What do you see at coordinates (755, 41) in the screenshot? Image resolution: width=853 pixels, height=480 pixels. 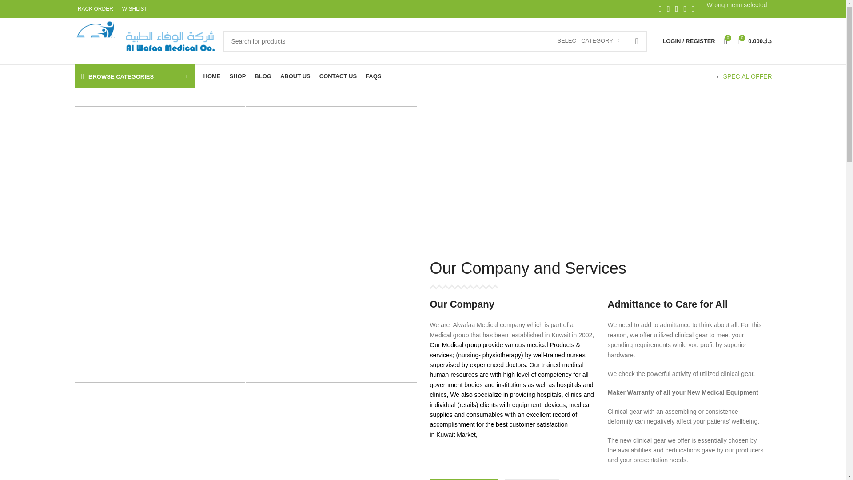 I see `Shopping cart` at bounding box center [755, 41].